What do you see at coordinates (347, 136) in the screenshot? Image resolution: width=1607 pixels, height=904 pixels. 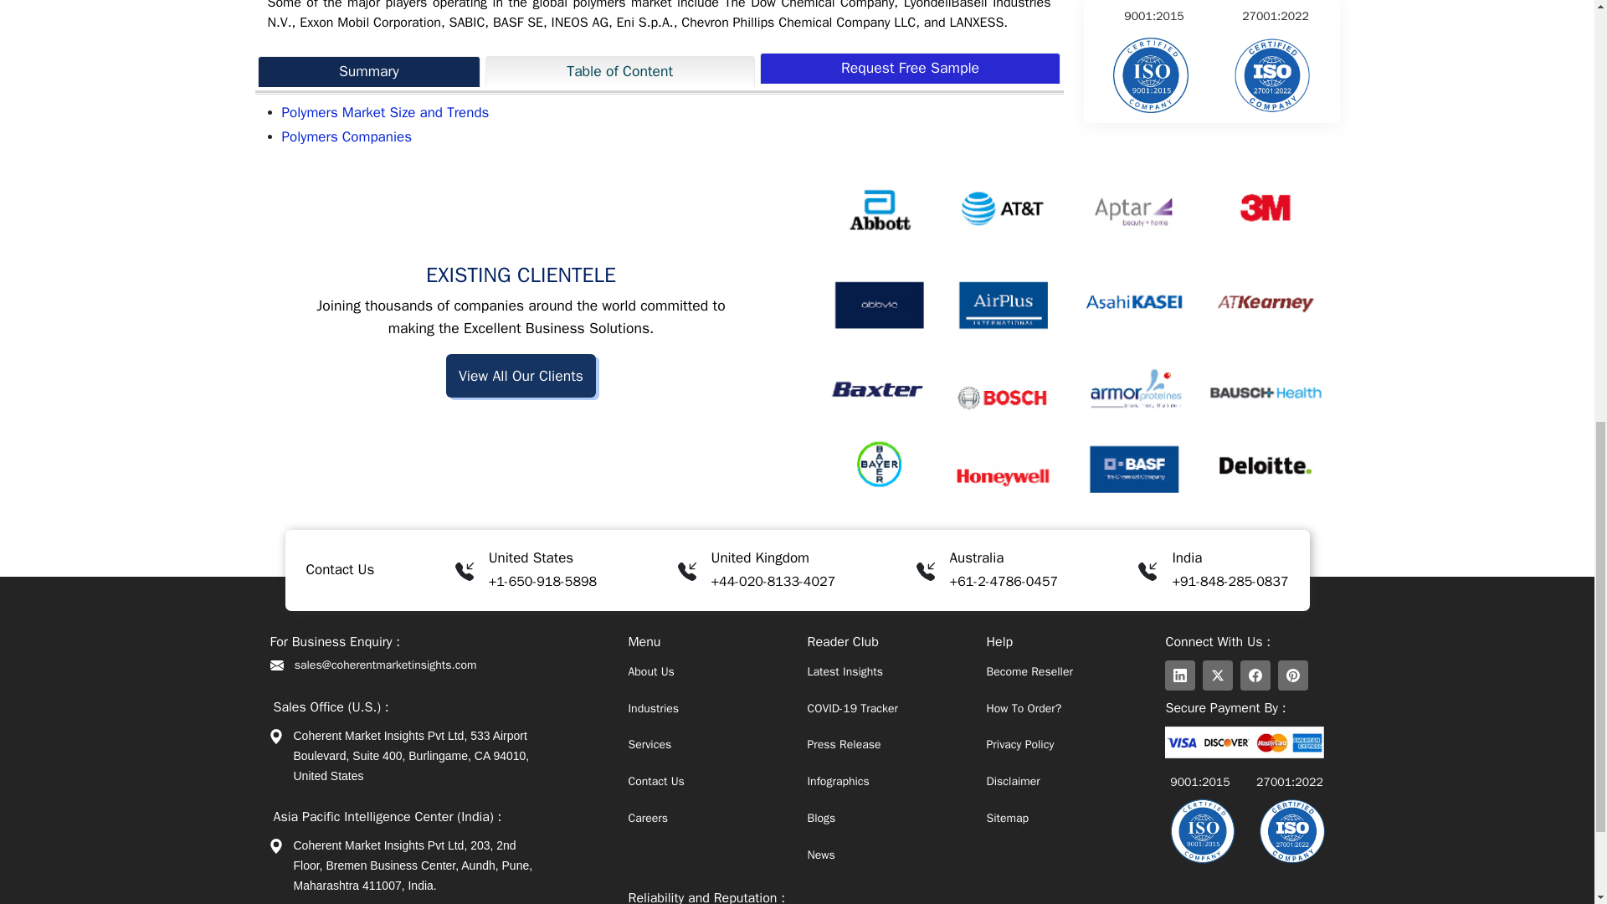 I see `Polymers Market Companies` at bounding box center [347, 136].